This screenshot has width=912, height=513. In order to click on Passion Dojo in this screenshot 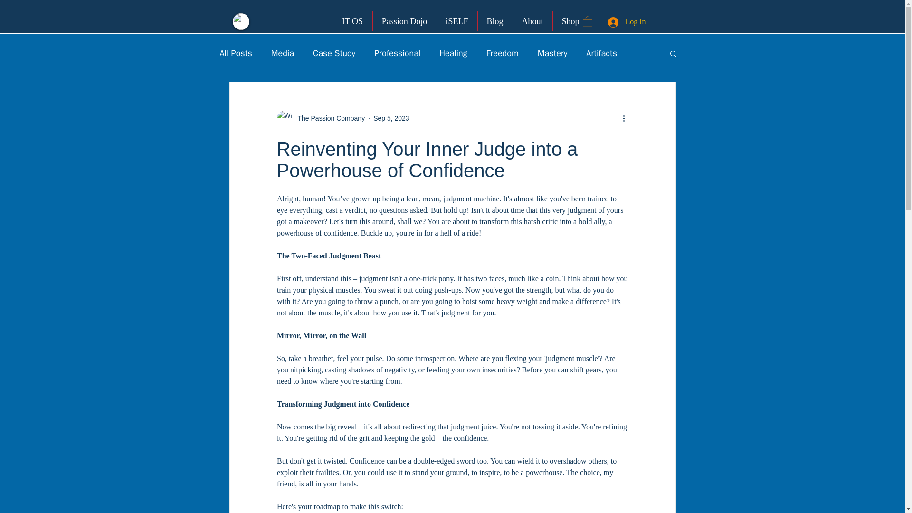, I will do `click(404, 21)`.